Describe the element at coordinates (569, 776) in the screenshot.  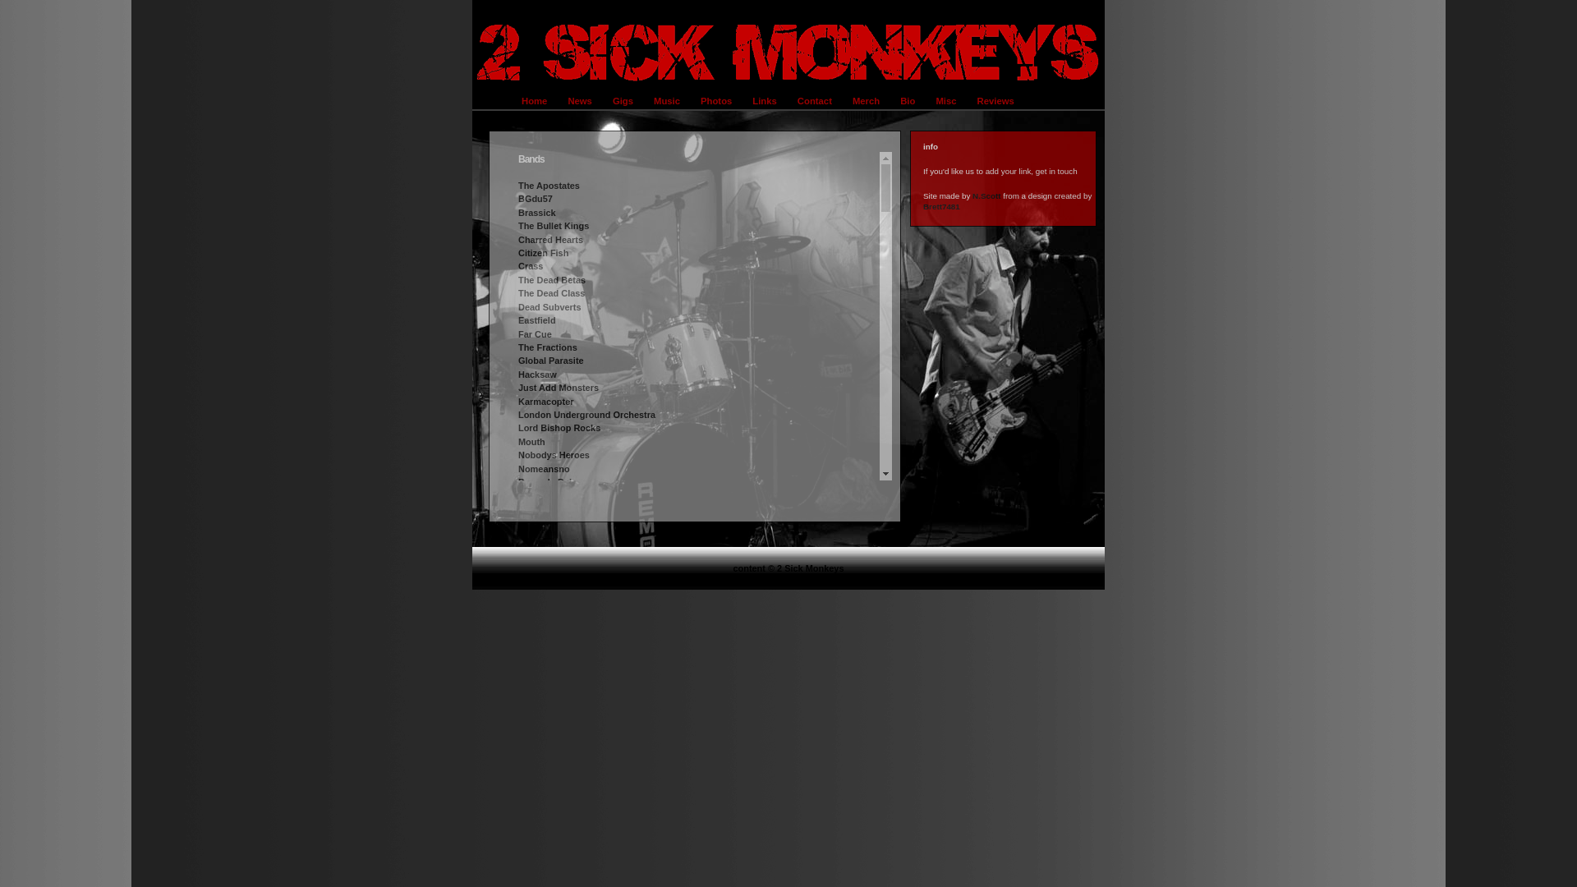
I see `Brown Bag Propaganda` at that location.